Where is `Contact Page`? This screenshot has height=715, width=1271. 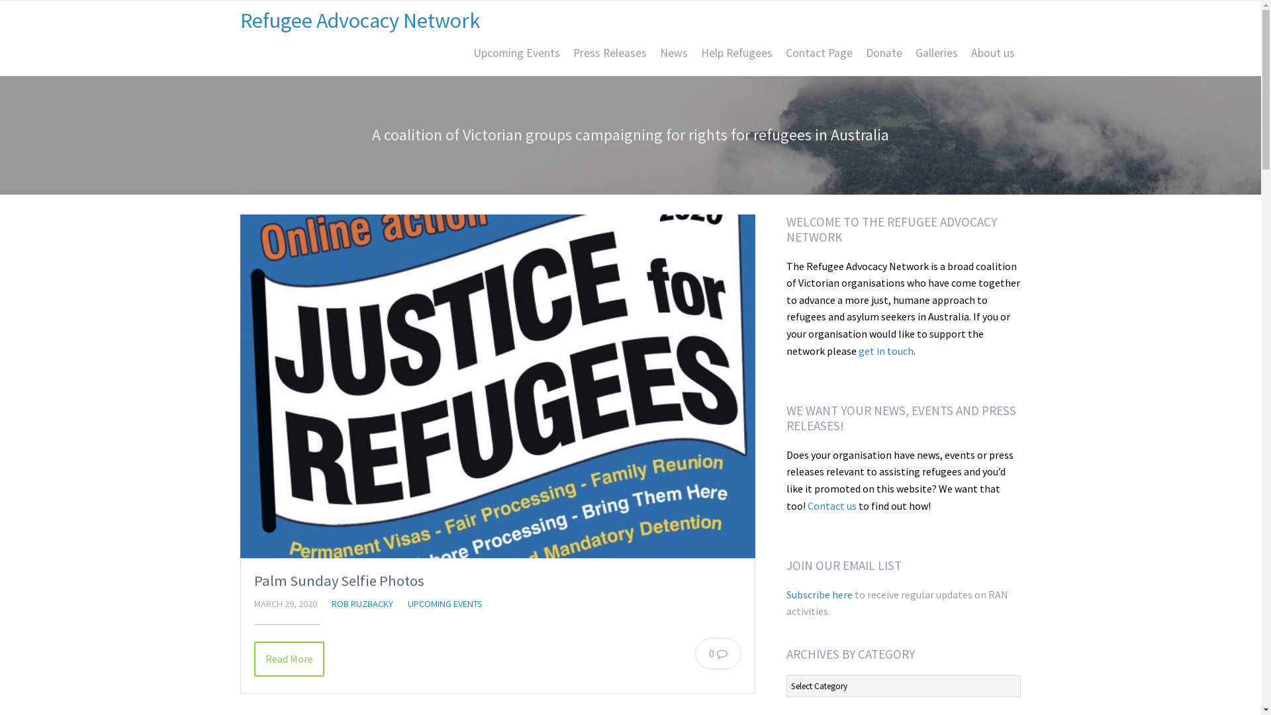
Contact Page is located at coordinates (818, 53).